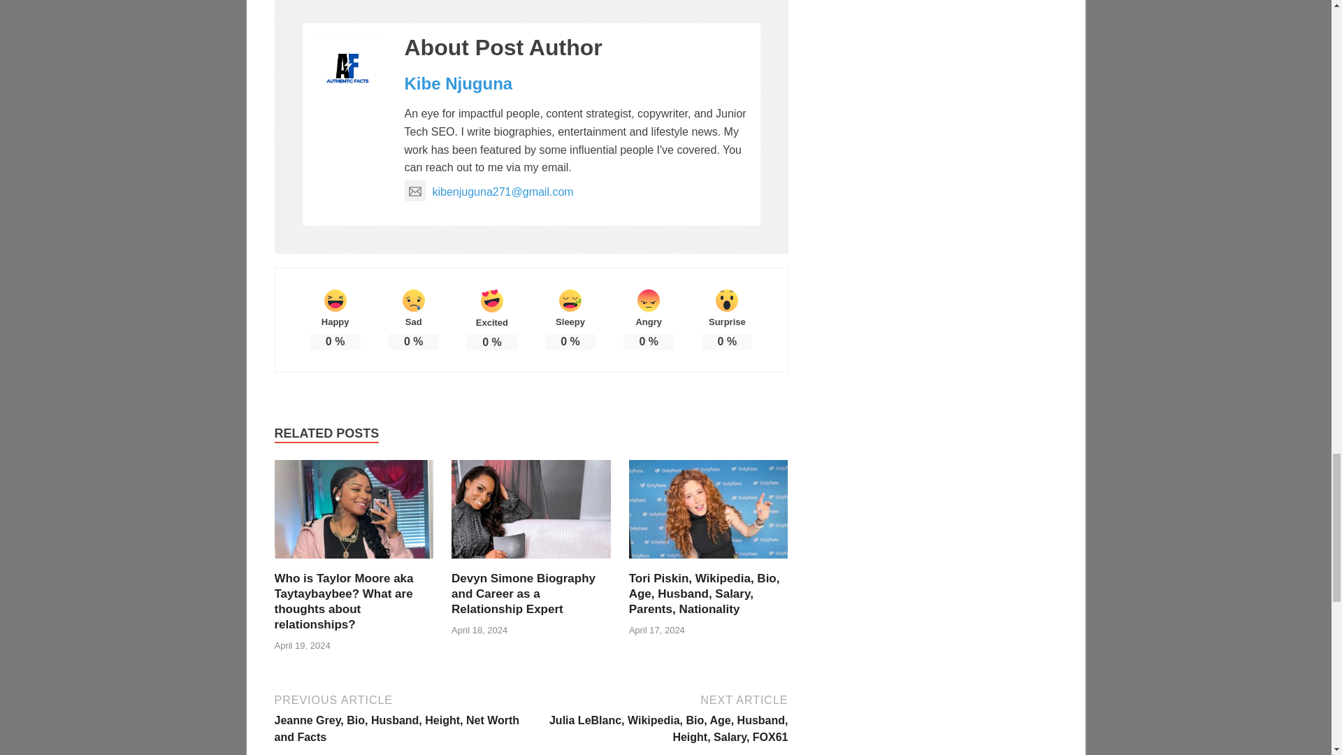 The width and height of the screenshot is (1342, 755). Describe the element at coordinates (523, 594) in the screenshot. I see `Devyn Simone Biography and Career as a Relationship Expert` at that location.